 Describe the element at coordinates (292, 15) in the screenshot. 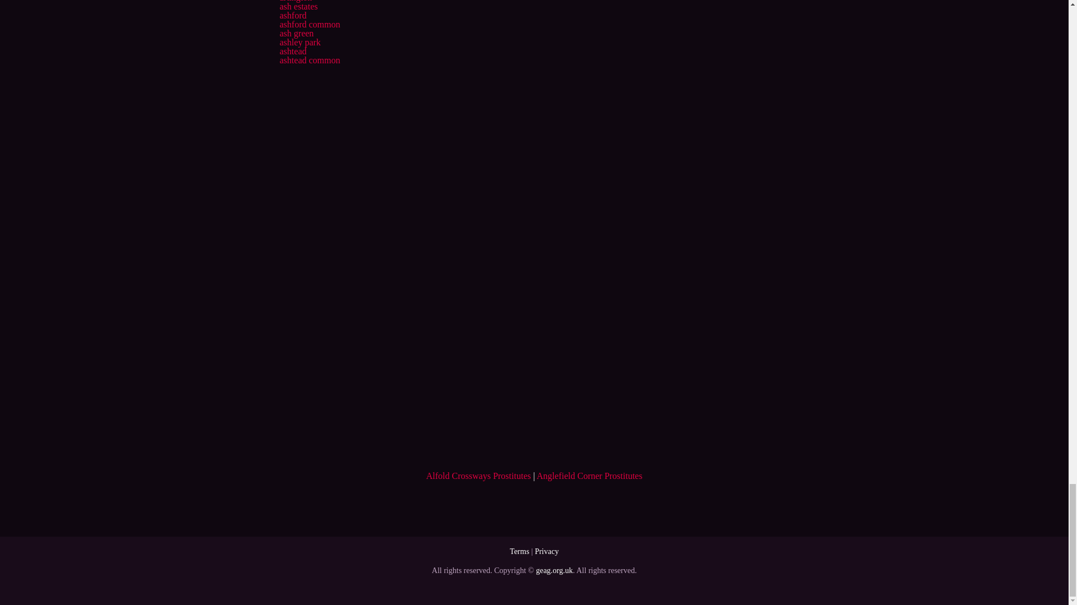

I see `ashford` at that location.